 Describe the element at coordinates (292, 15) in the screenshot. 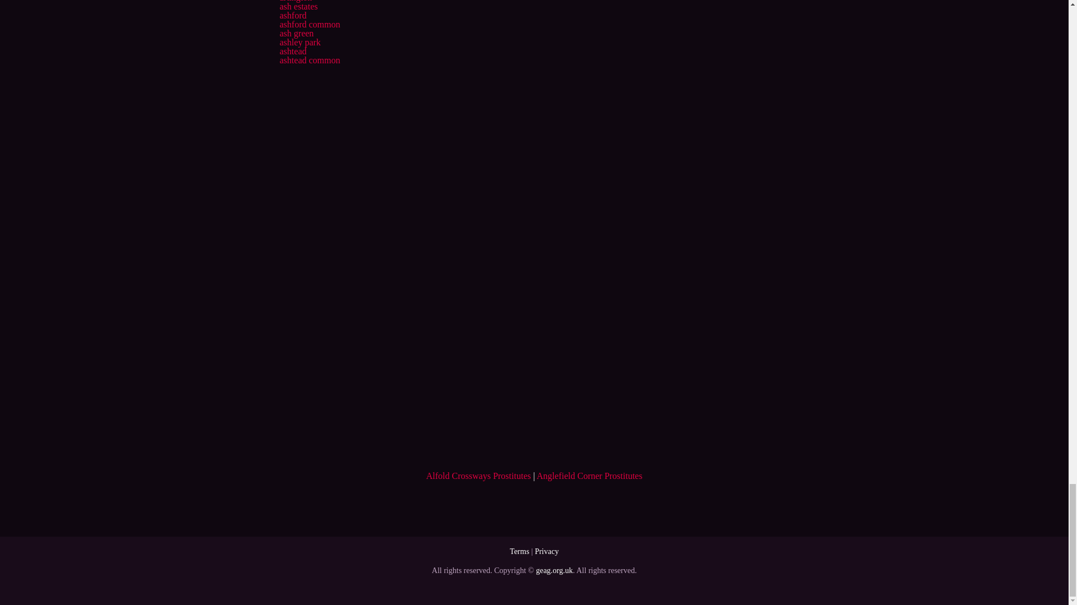

I see `ashford` at that location.